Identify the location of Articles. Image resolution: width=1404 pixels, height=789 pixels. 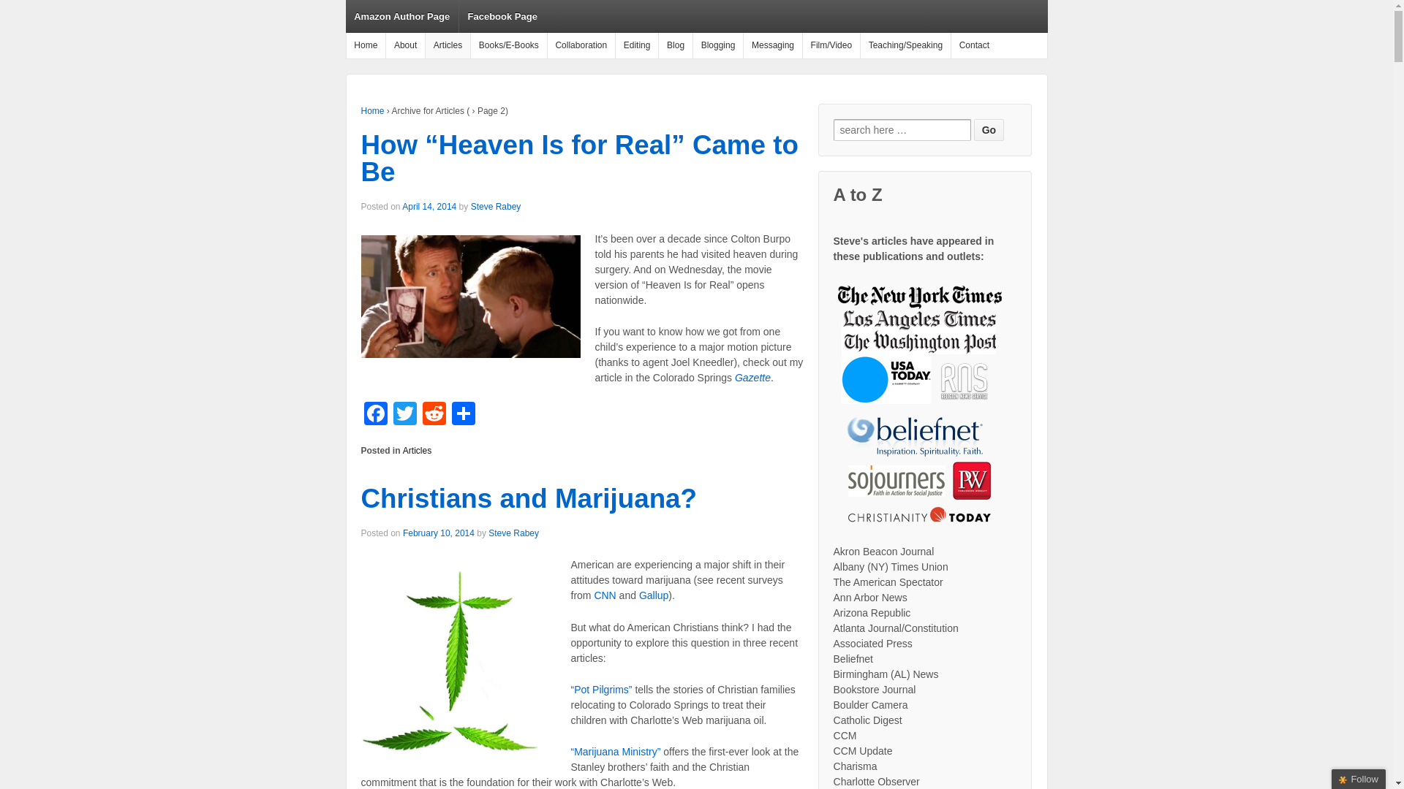
(417, 451).